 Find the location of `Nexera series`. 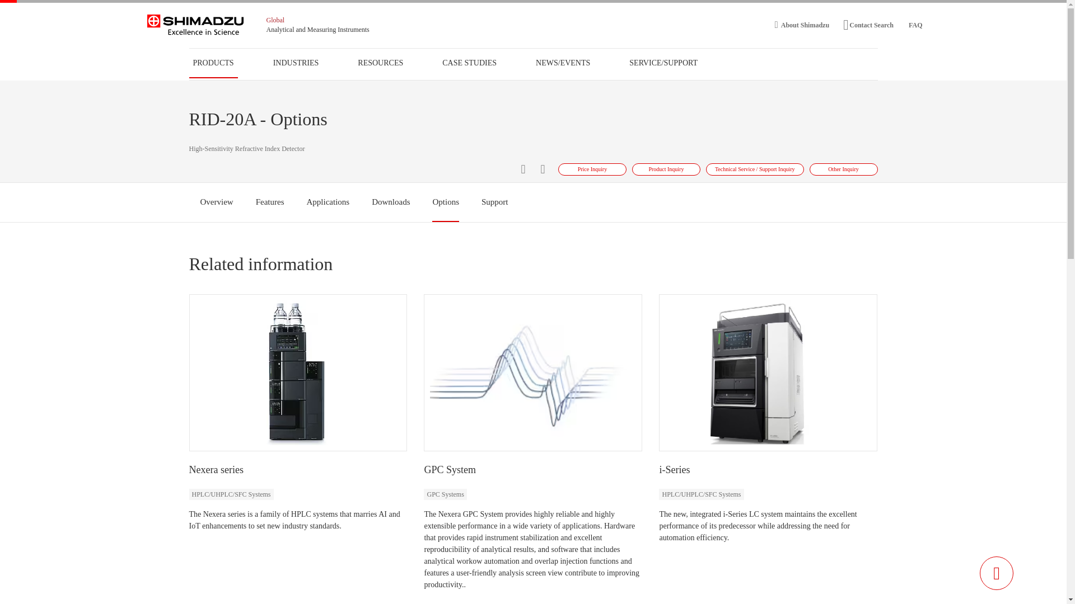

Nexera series is located at coordinates (216, 470).